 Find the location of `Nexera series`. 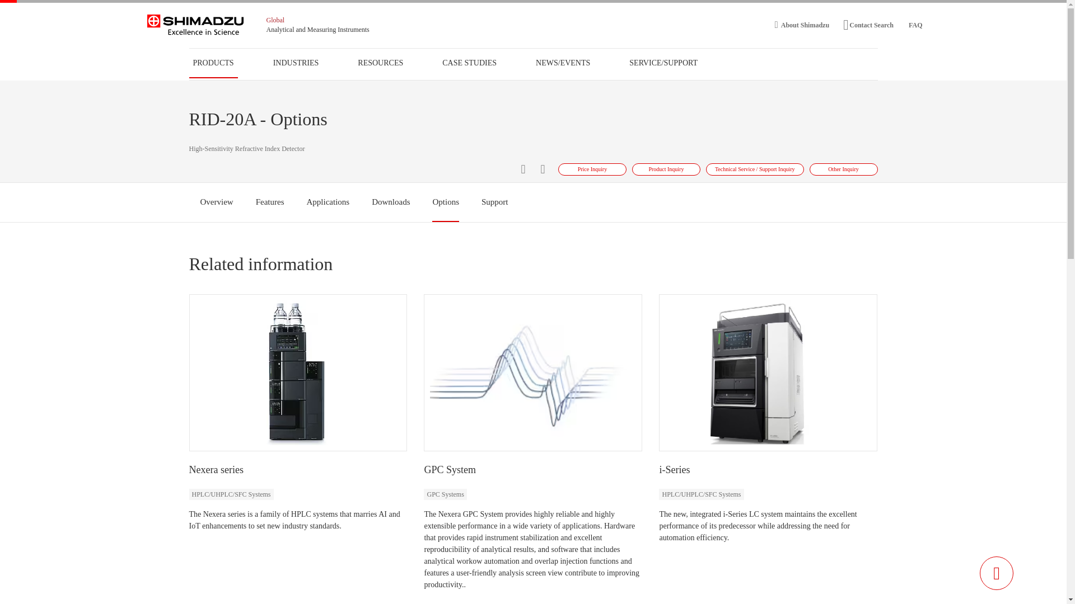

Nexera series is located at coordinates (216, 470).